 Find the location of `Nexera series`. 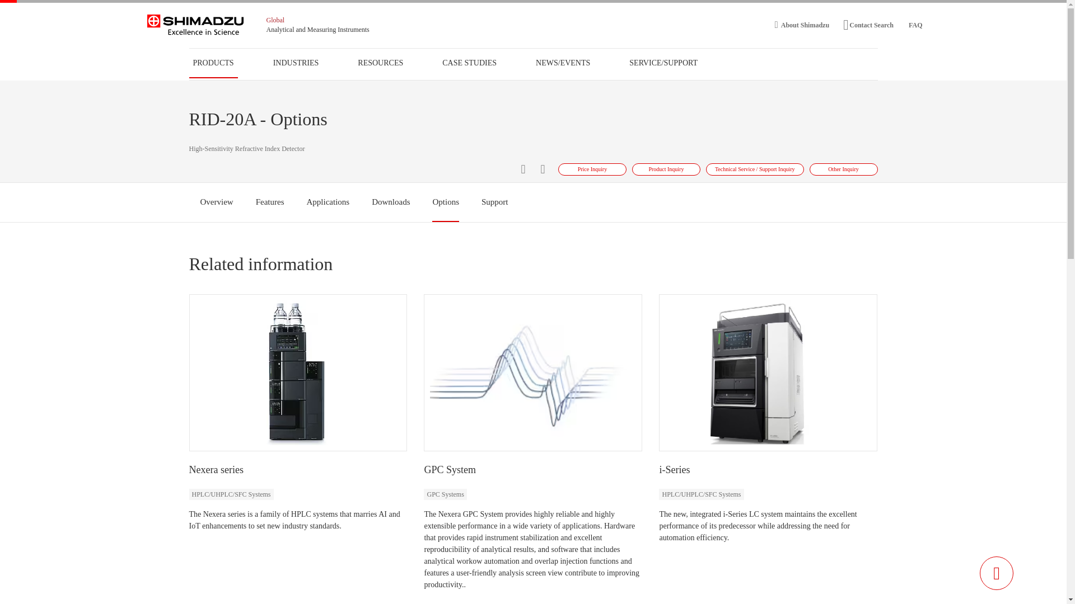

Nexera series is located at coordinates (216, 470).